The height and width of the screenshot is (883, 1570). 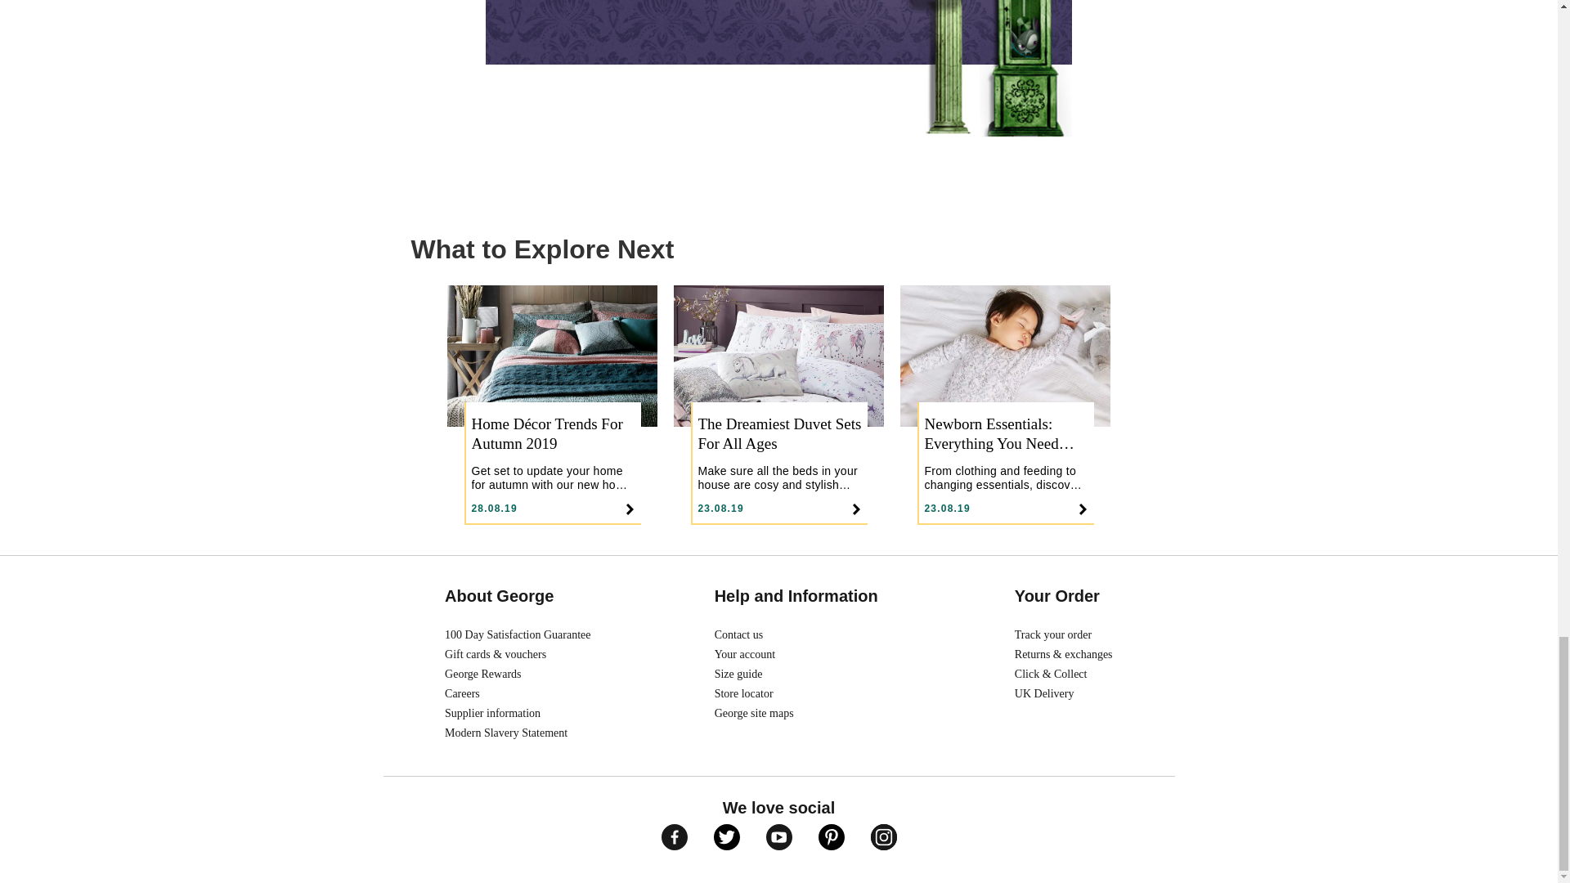 I want to click on George Rewards, so click(x=517, y=675).